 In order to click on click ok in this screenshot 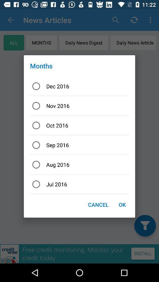, I will do `click(122, 204)`.